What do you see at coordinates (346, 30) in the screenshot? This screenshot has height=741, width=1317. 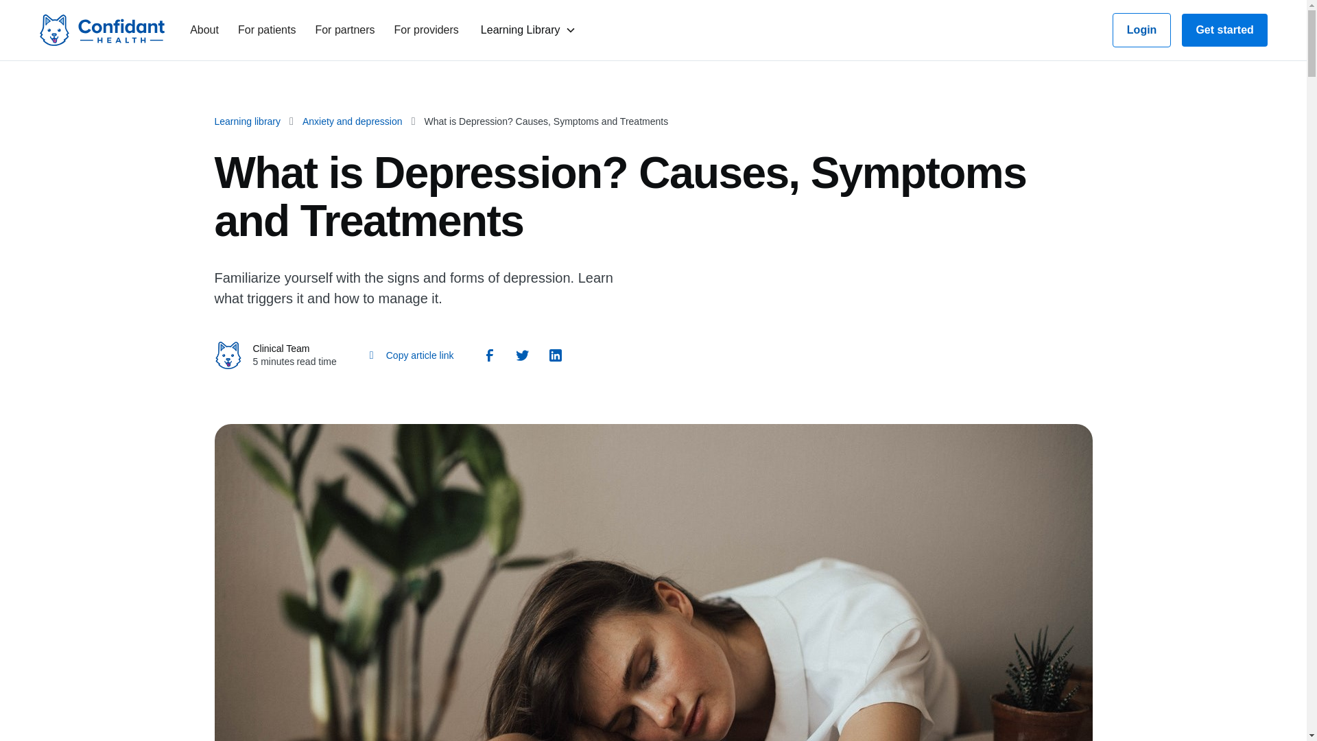 I see `For partners` at bounding box center [346, 30].